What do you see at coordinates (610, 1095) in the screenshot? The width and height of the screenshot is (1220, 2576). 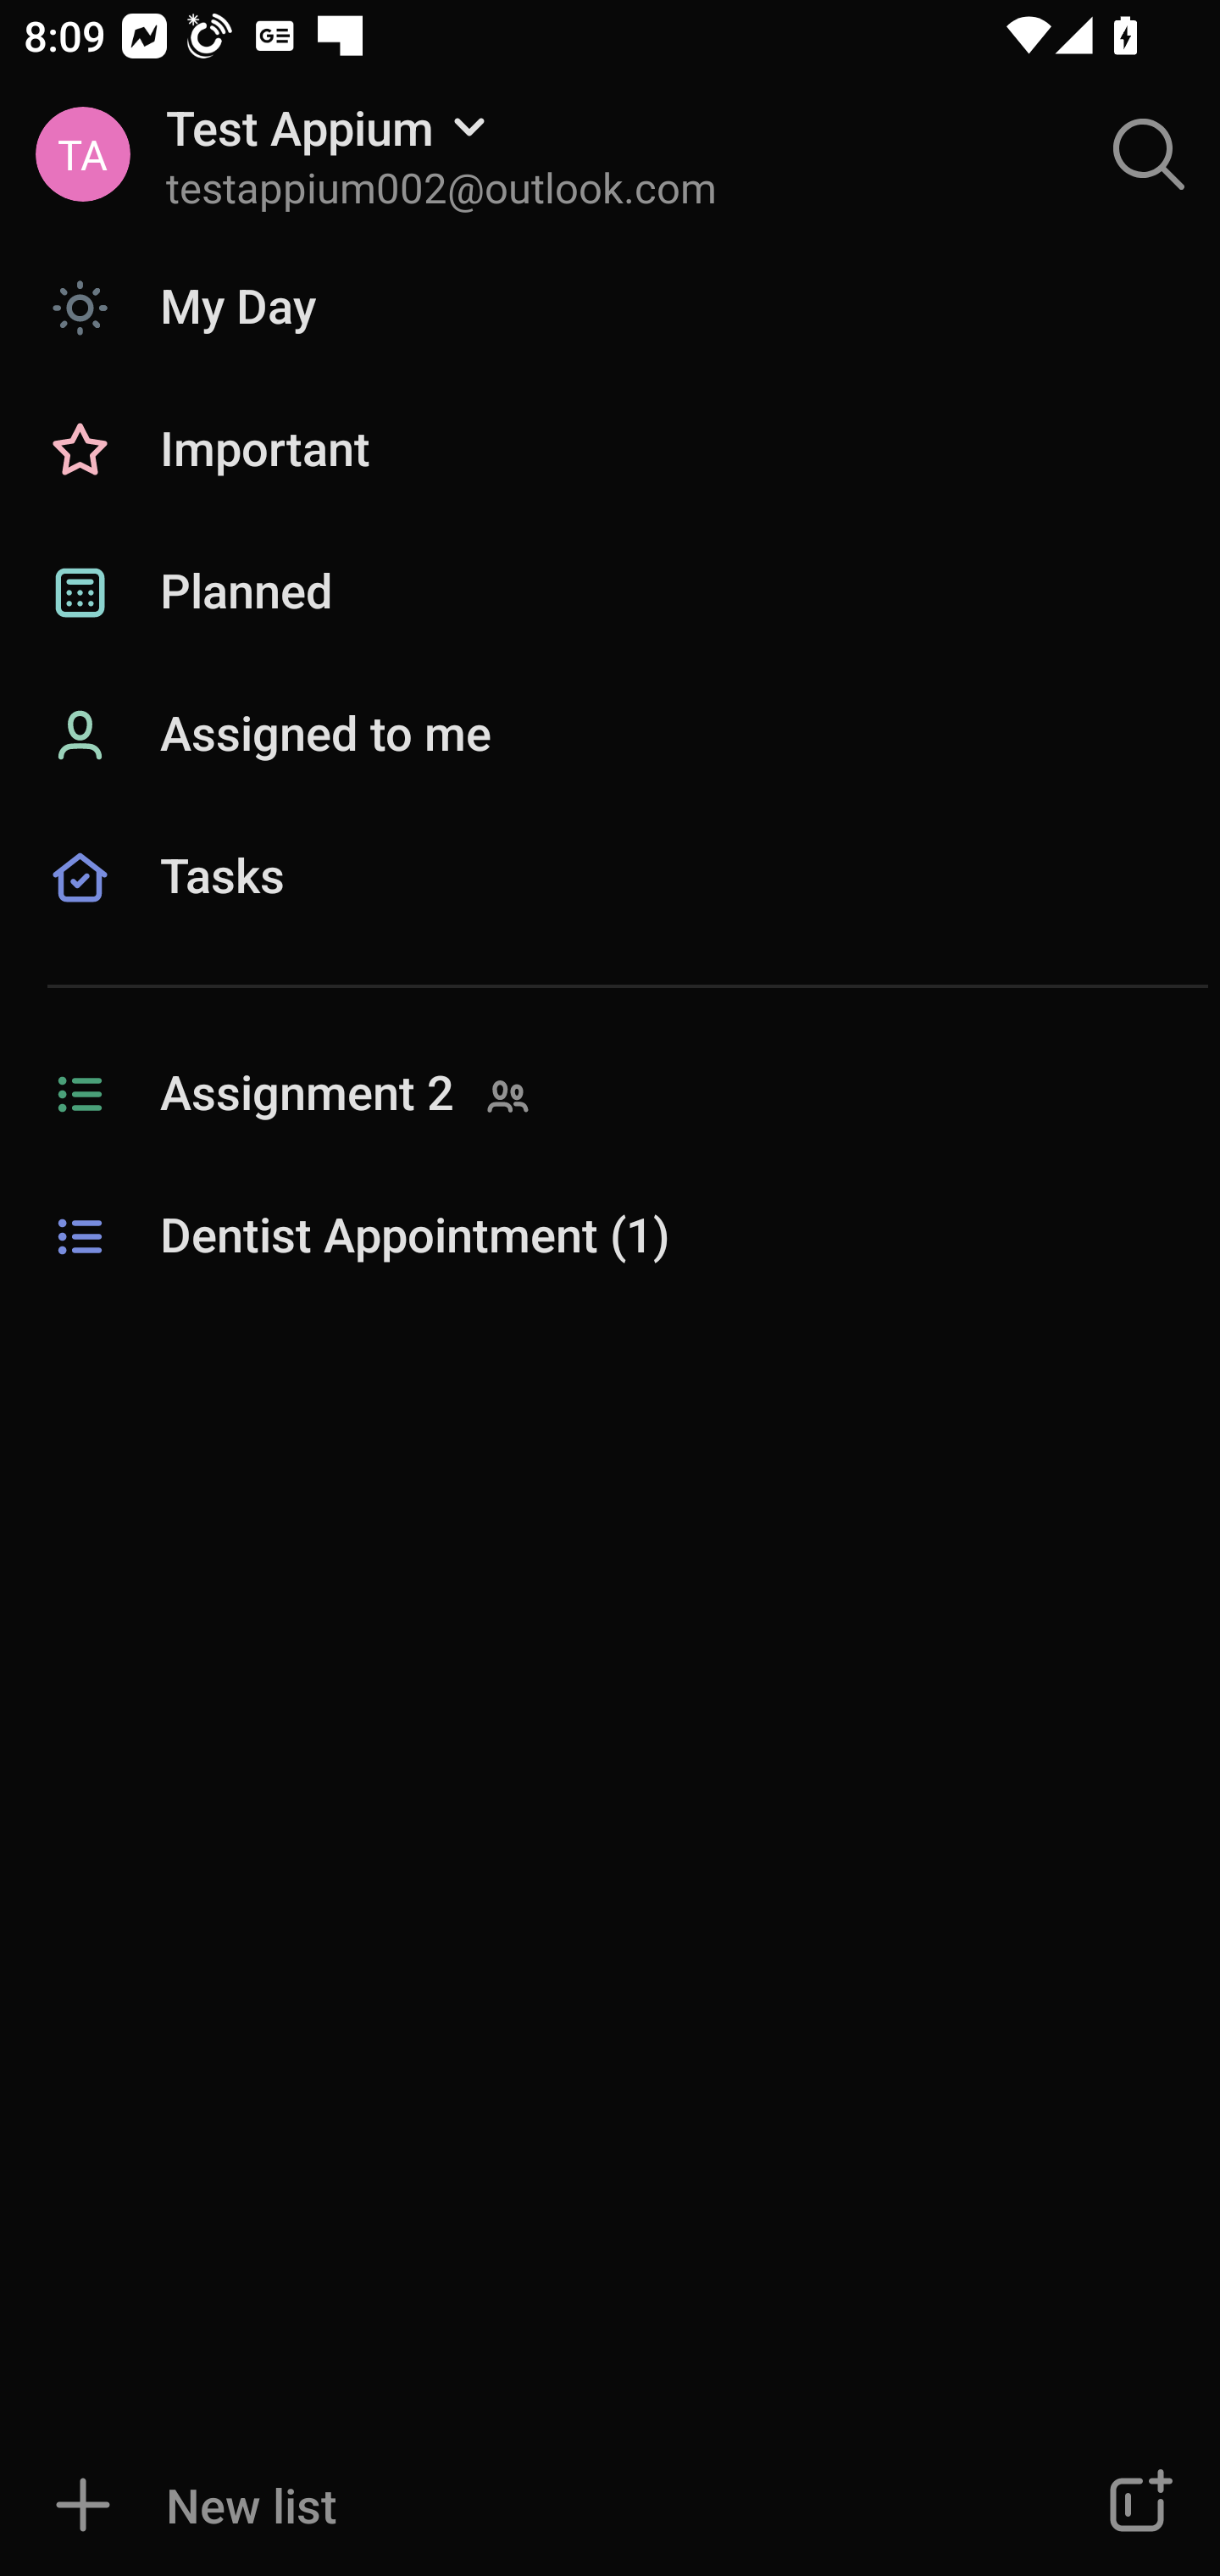 I see `Shared list. Assignment 2 Assignment 2 Shared list` at bounding box center [610, 1095].